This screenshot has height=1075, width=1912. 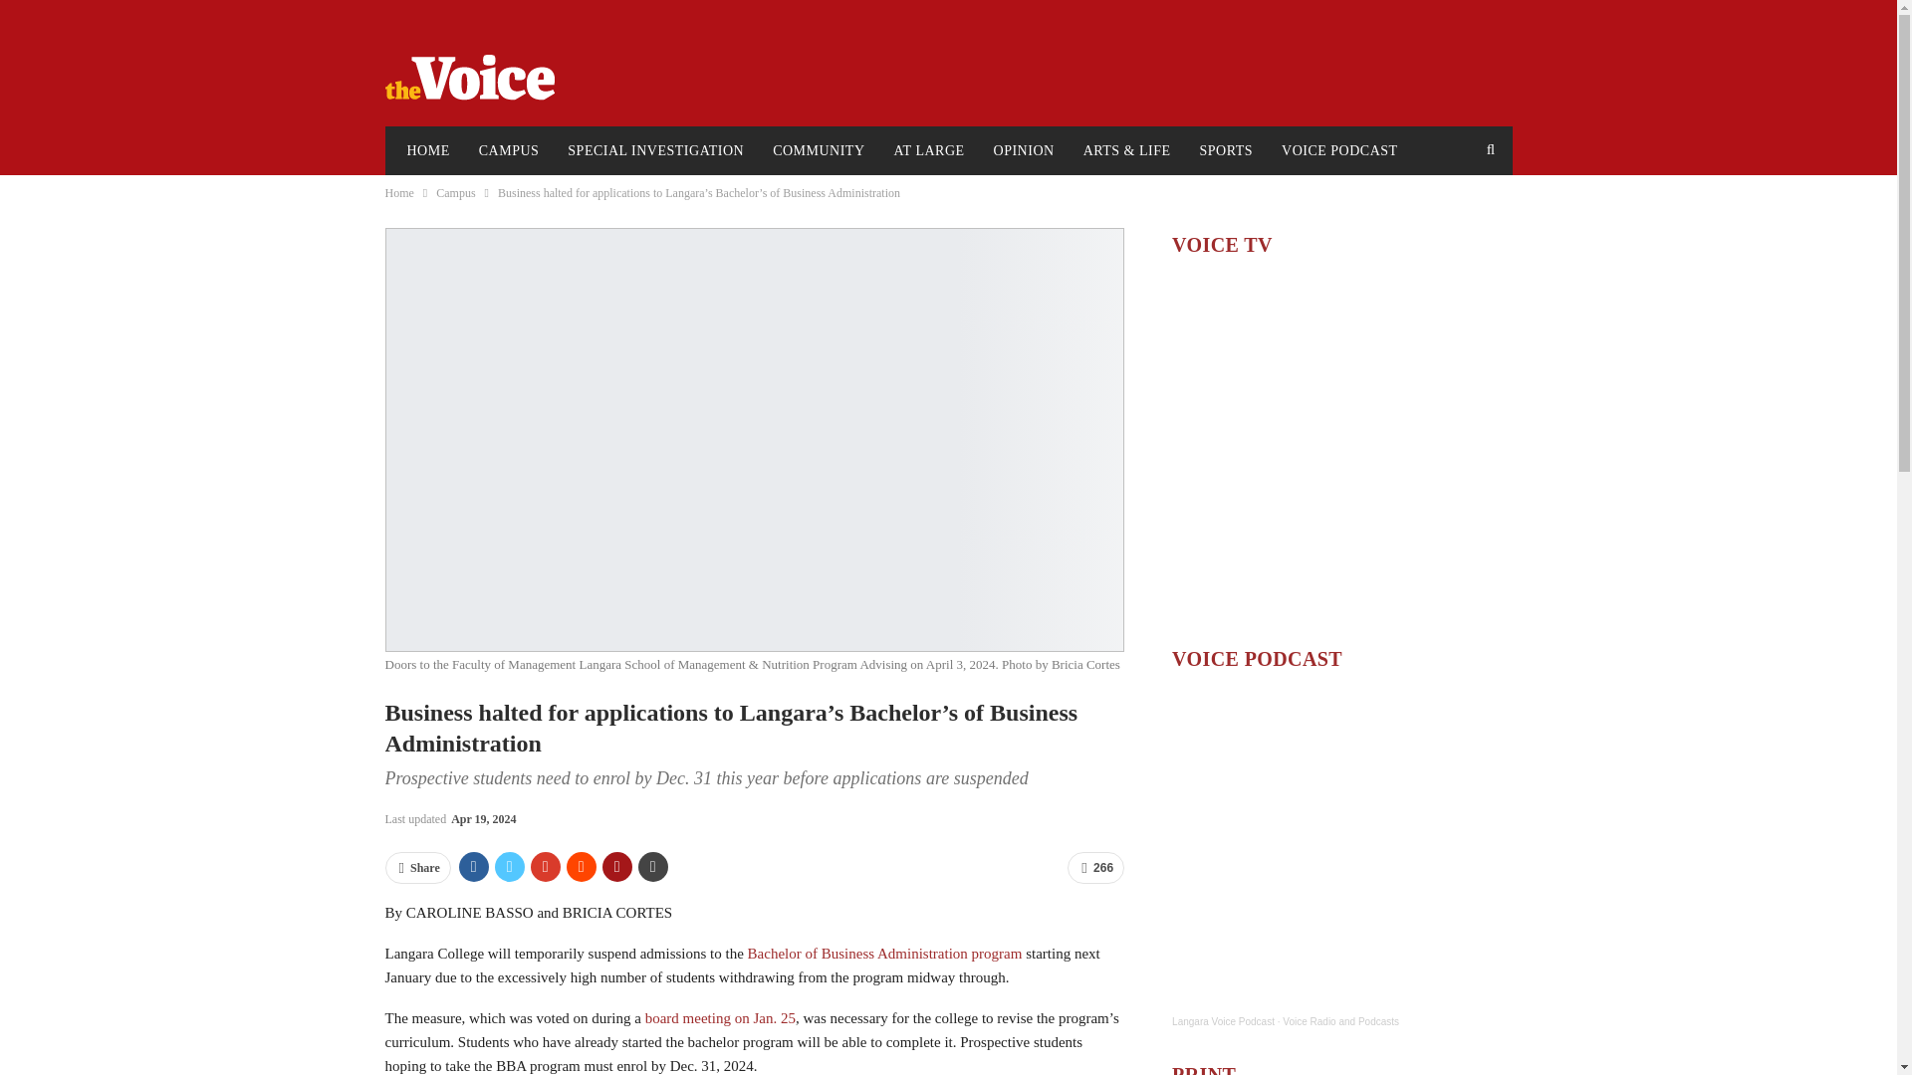 I want to click on CAMPUS, so click(x=509, y=151).